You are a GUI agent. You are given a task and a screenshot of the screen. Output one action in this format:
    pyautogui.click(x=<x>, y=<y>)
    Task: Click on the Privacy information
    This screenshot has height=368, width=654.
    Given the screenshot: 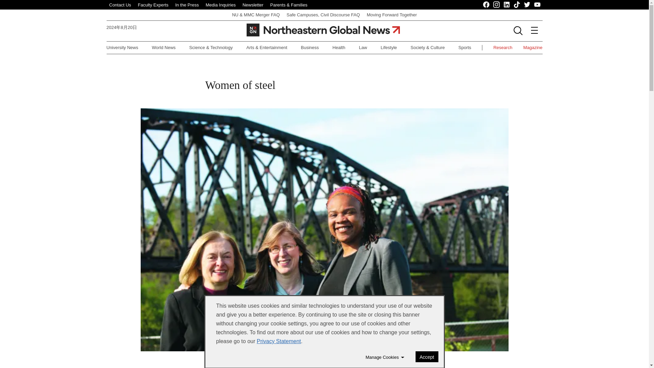 What is the action you would take?
    pyautogui.click(x=279, y=341)
    